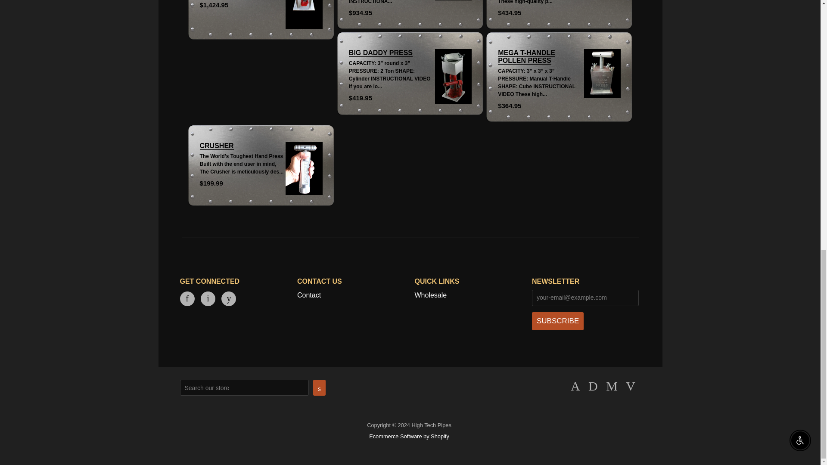 This screenshot has height=465, width=827. Describe the element at coordinates (557, 321) in the screenshot. I see `Subscribe` at that location.